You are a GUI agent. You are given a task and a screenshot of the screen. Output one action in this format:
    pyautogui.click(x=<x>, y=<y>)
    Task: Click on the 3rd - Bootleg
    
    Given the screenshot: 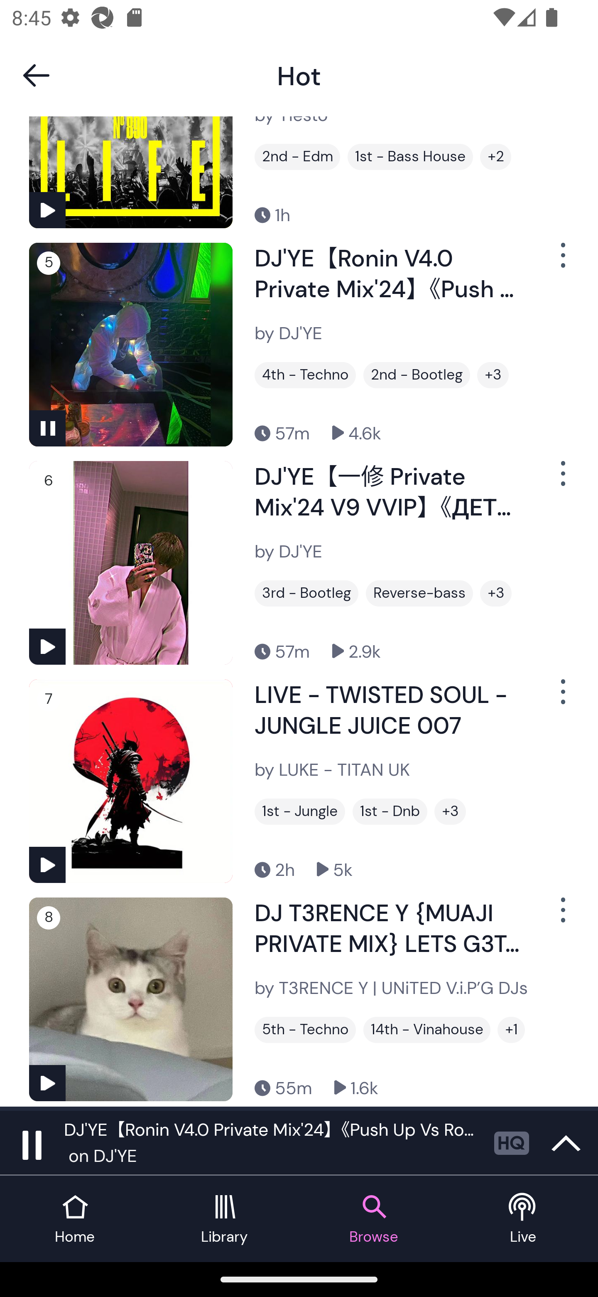 What is the action you would take?
    pyautogui.click(x=306, y=593)
    